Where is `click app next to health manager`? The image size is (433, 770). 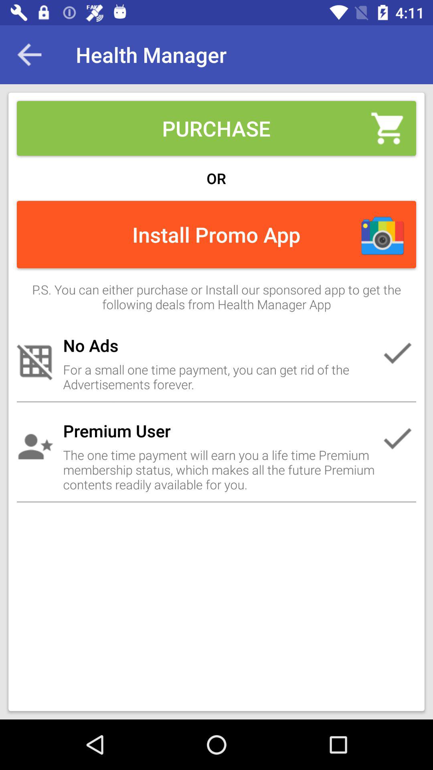
click app next to health manager is located at coordinates (29, 55).